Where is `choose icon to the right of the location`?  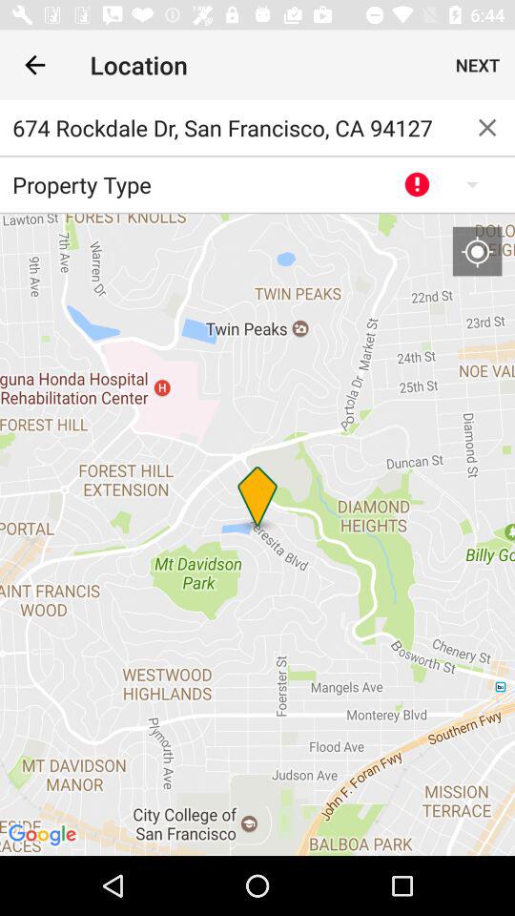
choose icon to the right of the location is located at coordinates (477, 65).